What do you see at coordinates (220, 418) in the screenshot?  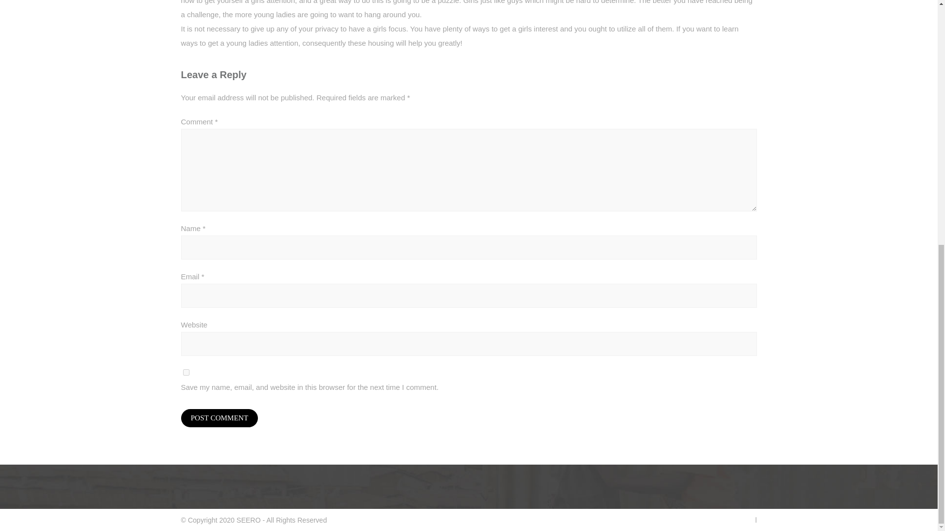 I see `Post Comment` at bounding box center [220, 418].